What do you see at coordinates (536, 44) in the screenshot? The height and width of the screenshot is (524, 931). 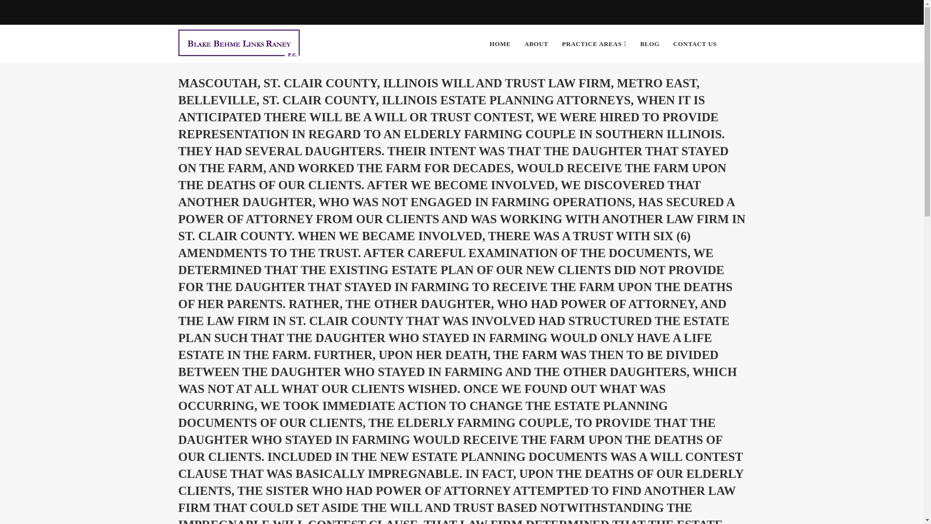 I see `ABOUT` at bounding box center [536, 44].